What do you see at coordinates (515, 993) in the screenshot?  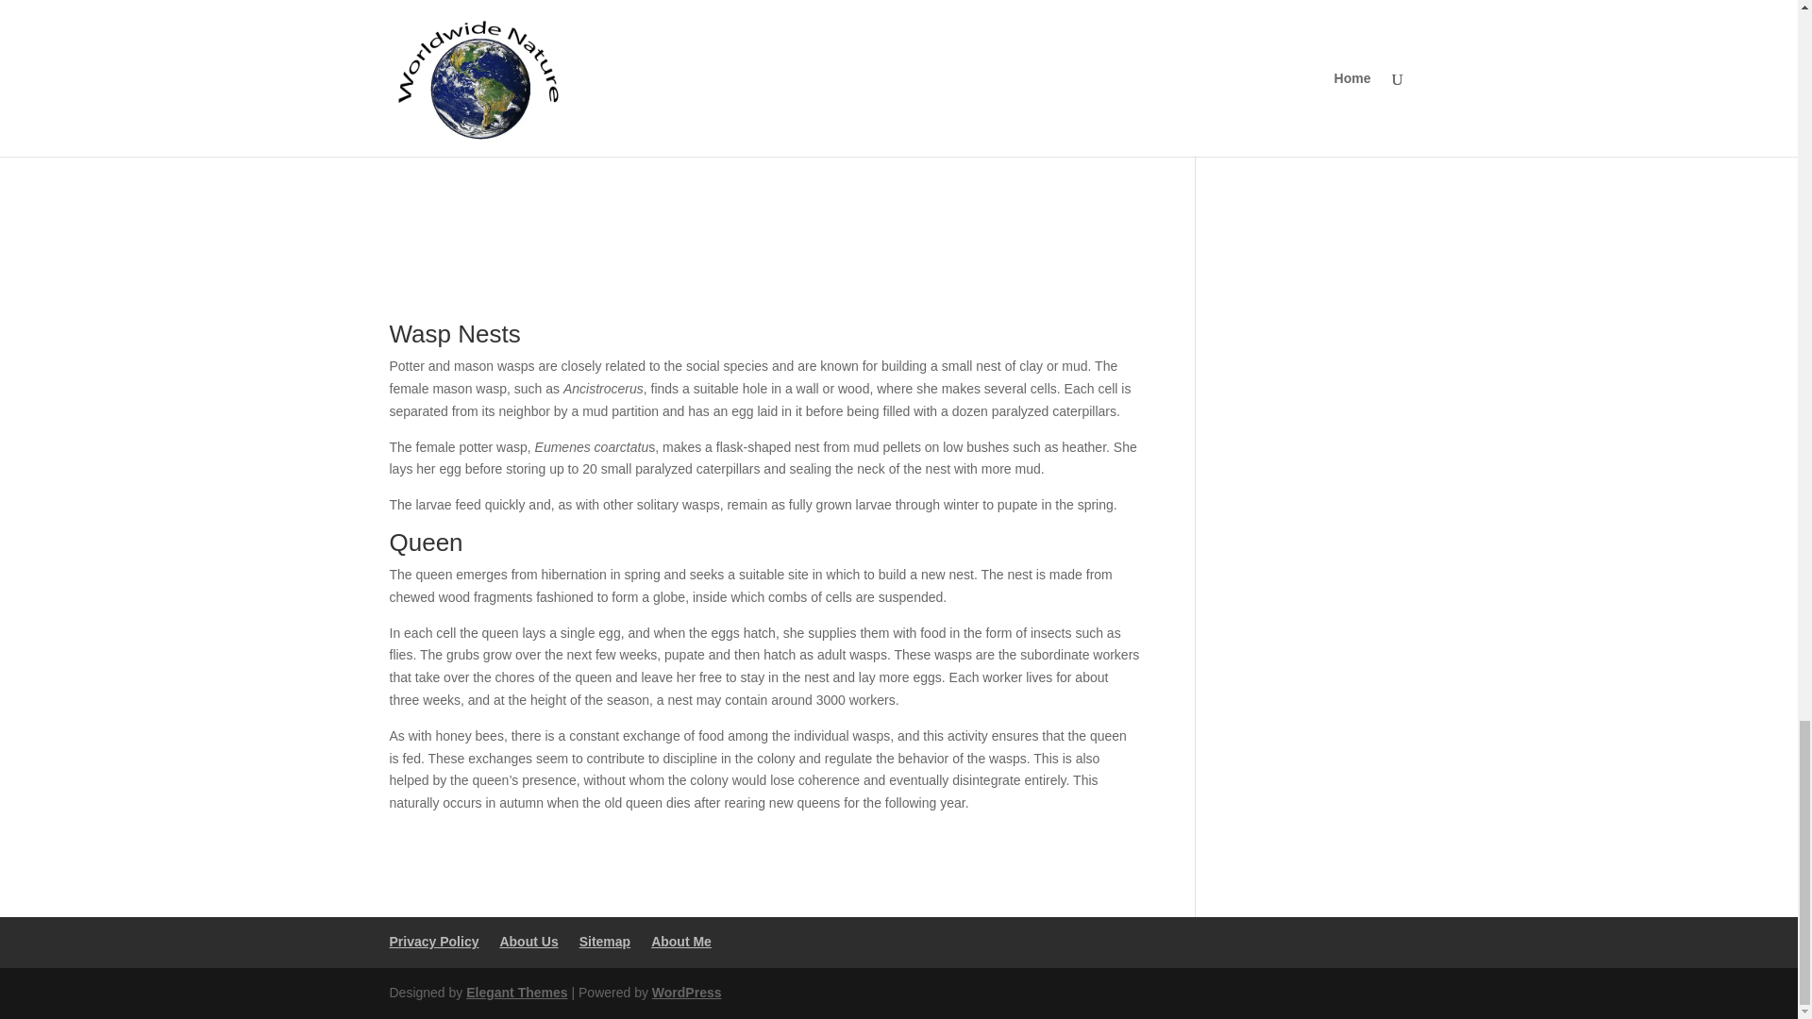 I see `Premium WordPress Themes` at bounding box center [515, 993].